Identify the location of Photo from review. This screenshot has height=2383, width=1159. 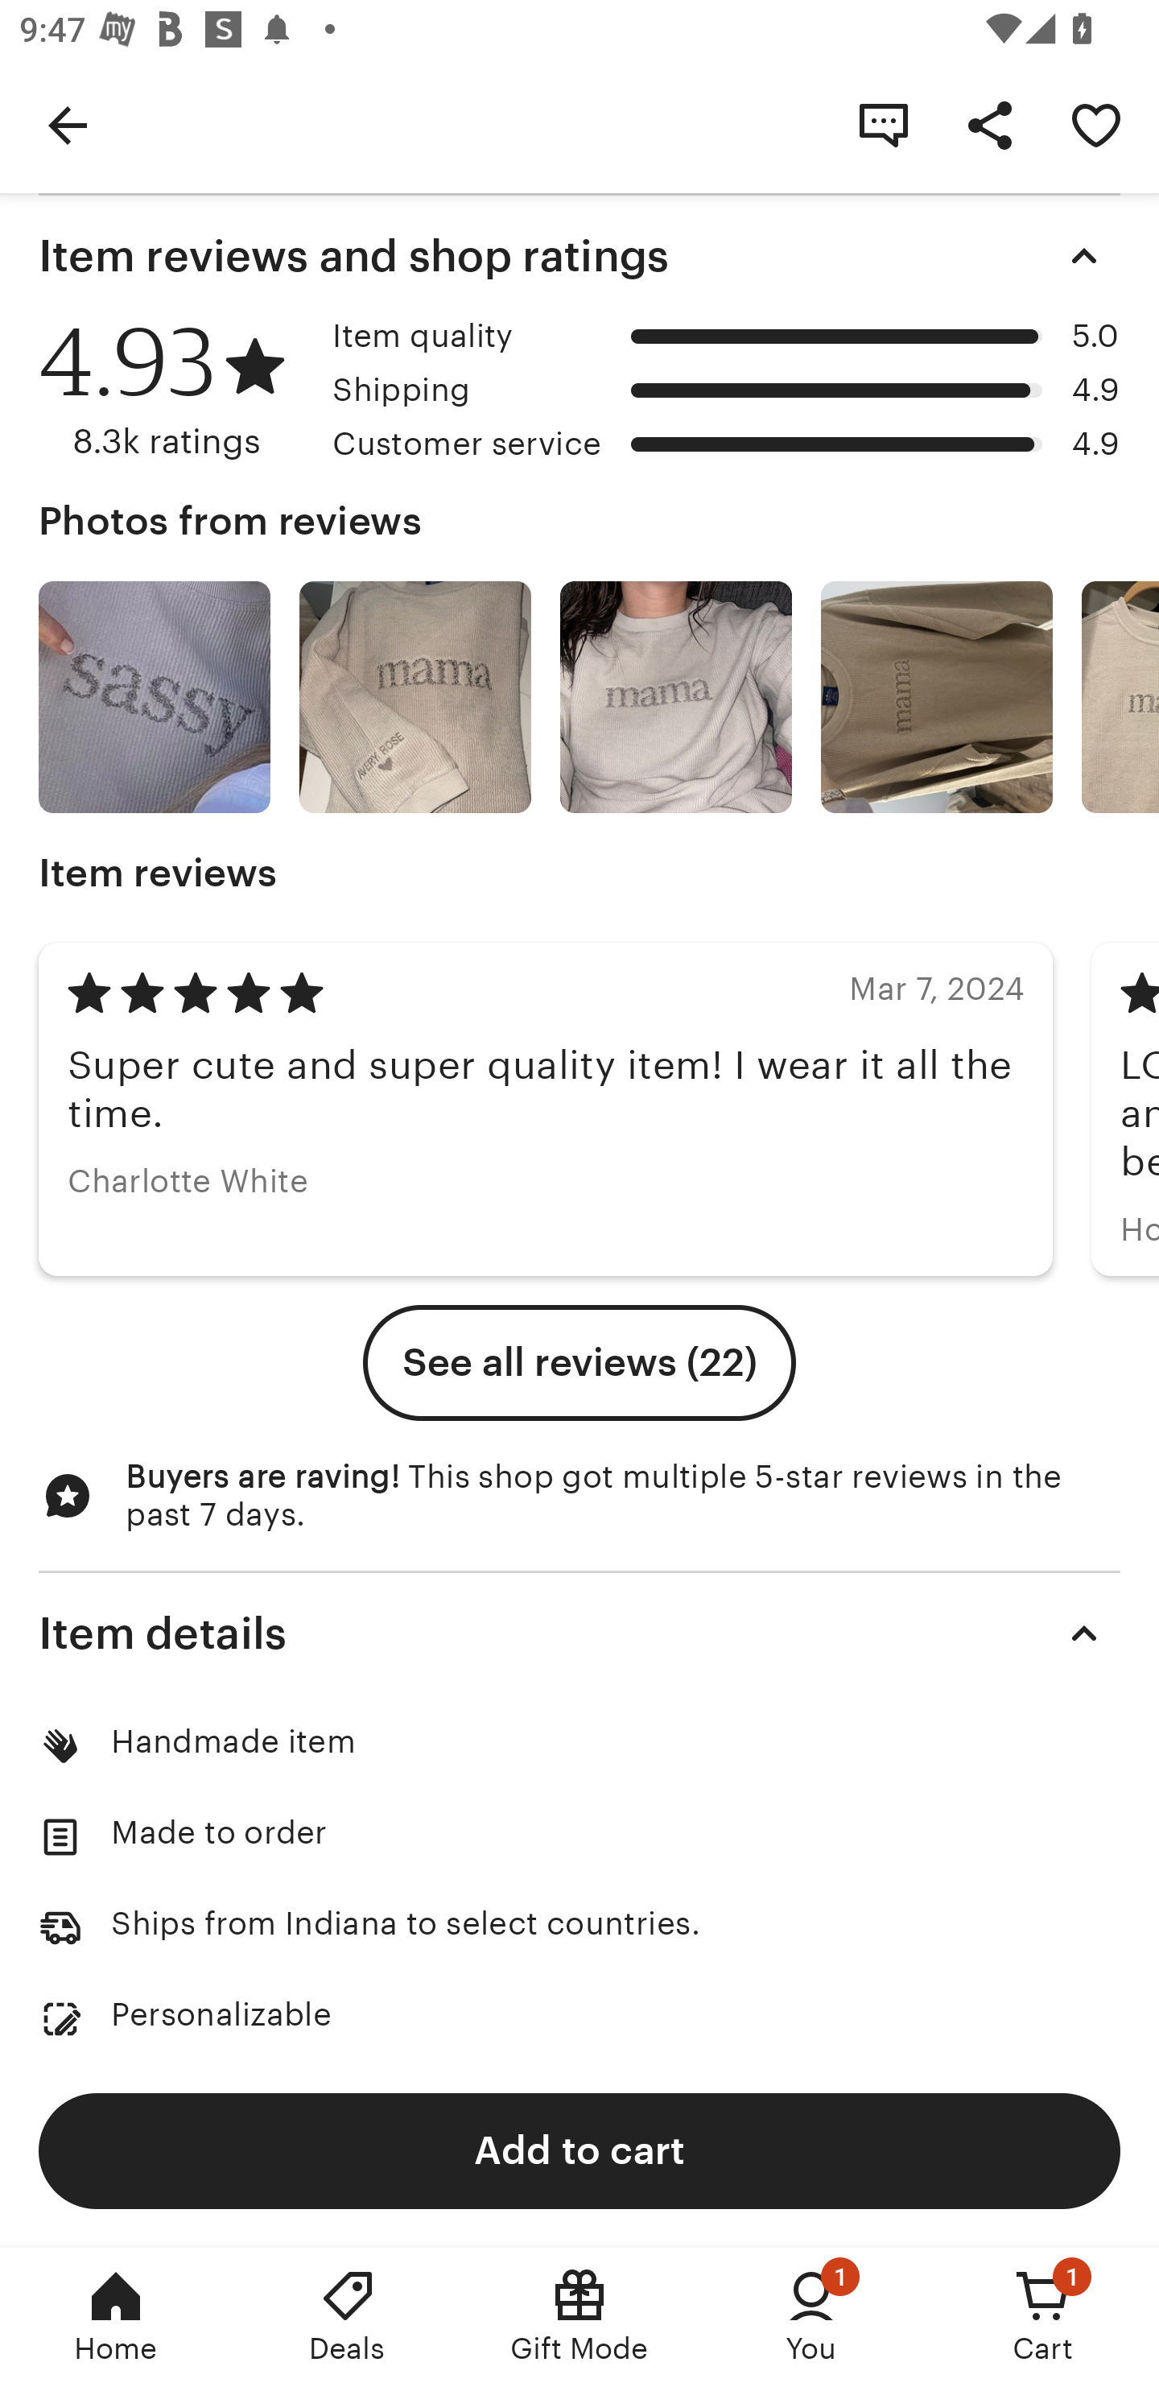
(675, 697).